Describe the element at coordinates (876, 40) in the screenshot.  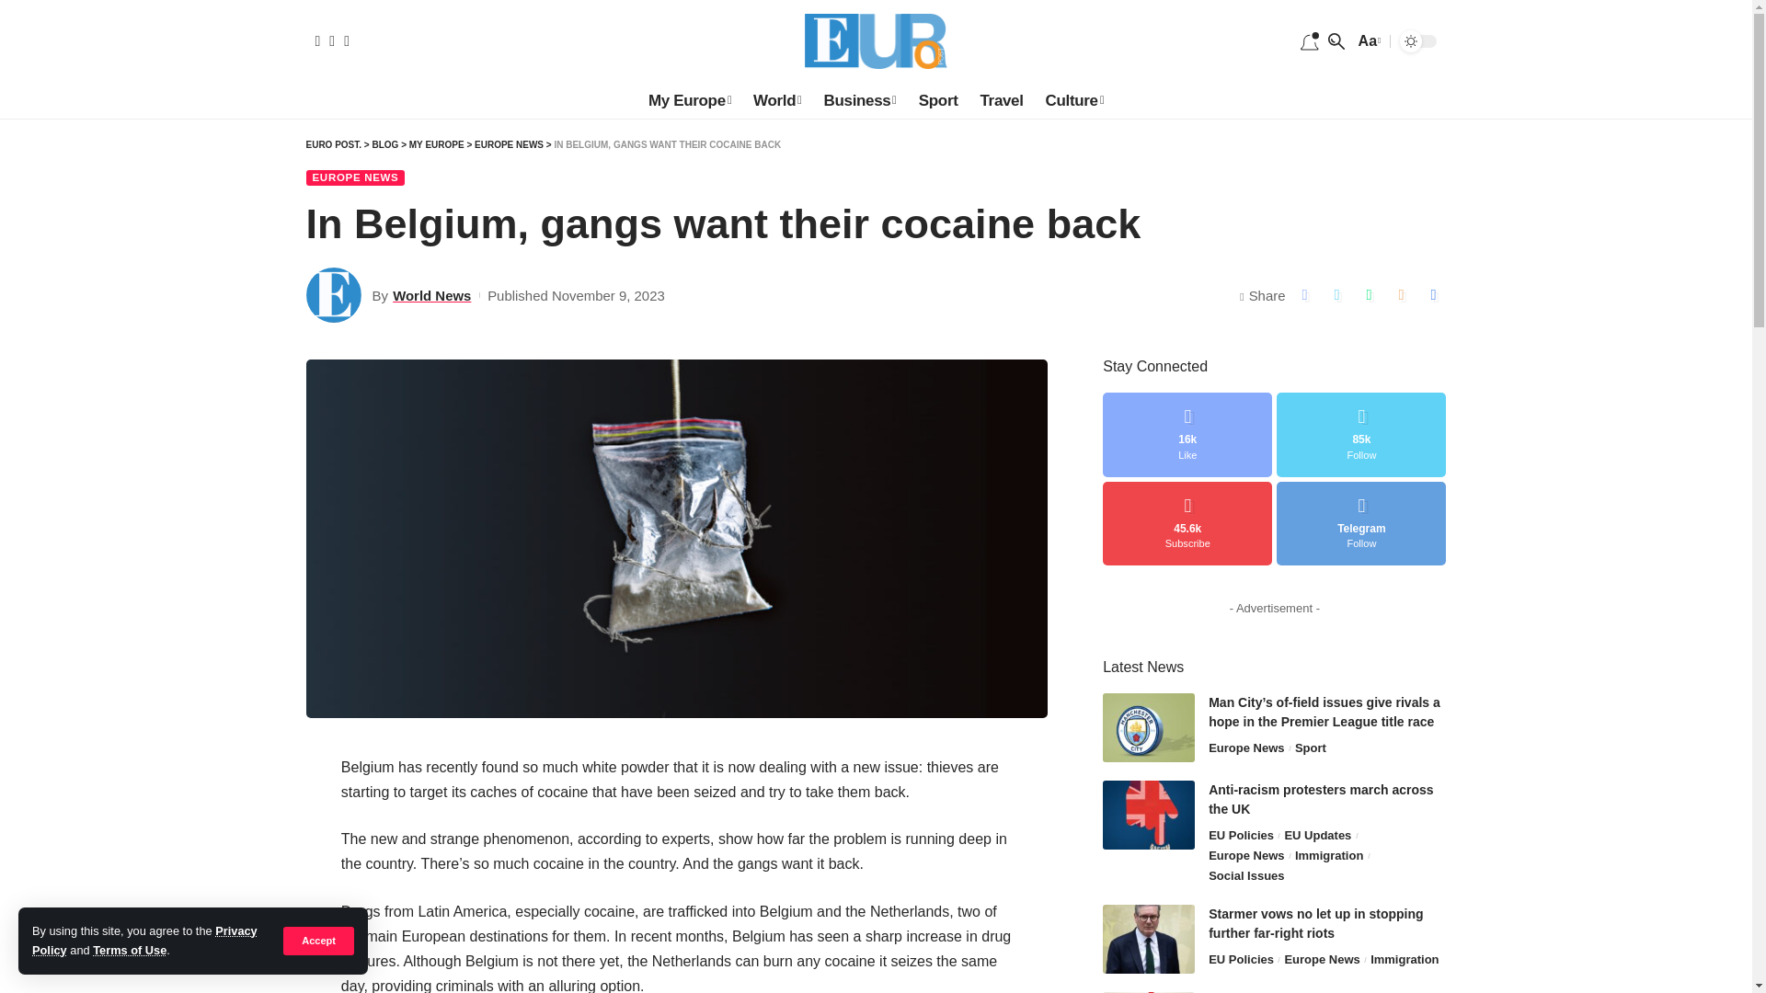
I see `Euro Post.` at that location.